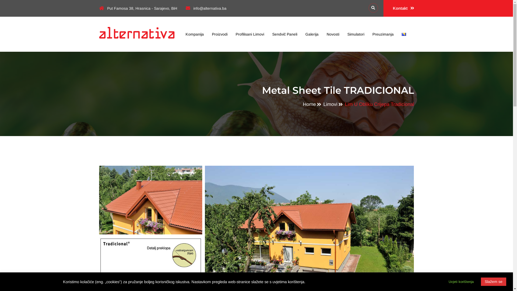 Image resolution: width=517 pixels, height=291 pixels. What do you see at coordinates (383, 34) in the screenshot?
I see `Preuzimanja` at bounding box center [383, 34].